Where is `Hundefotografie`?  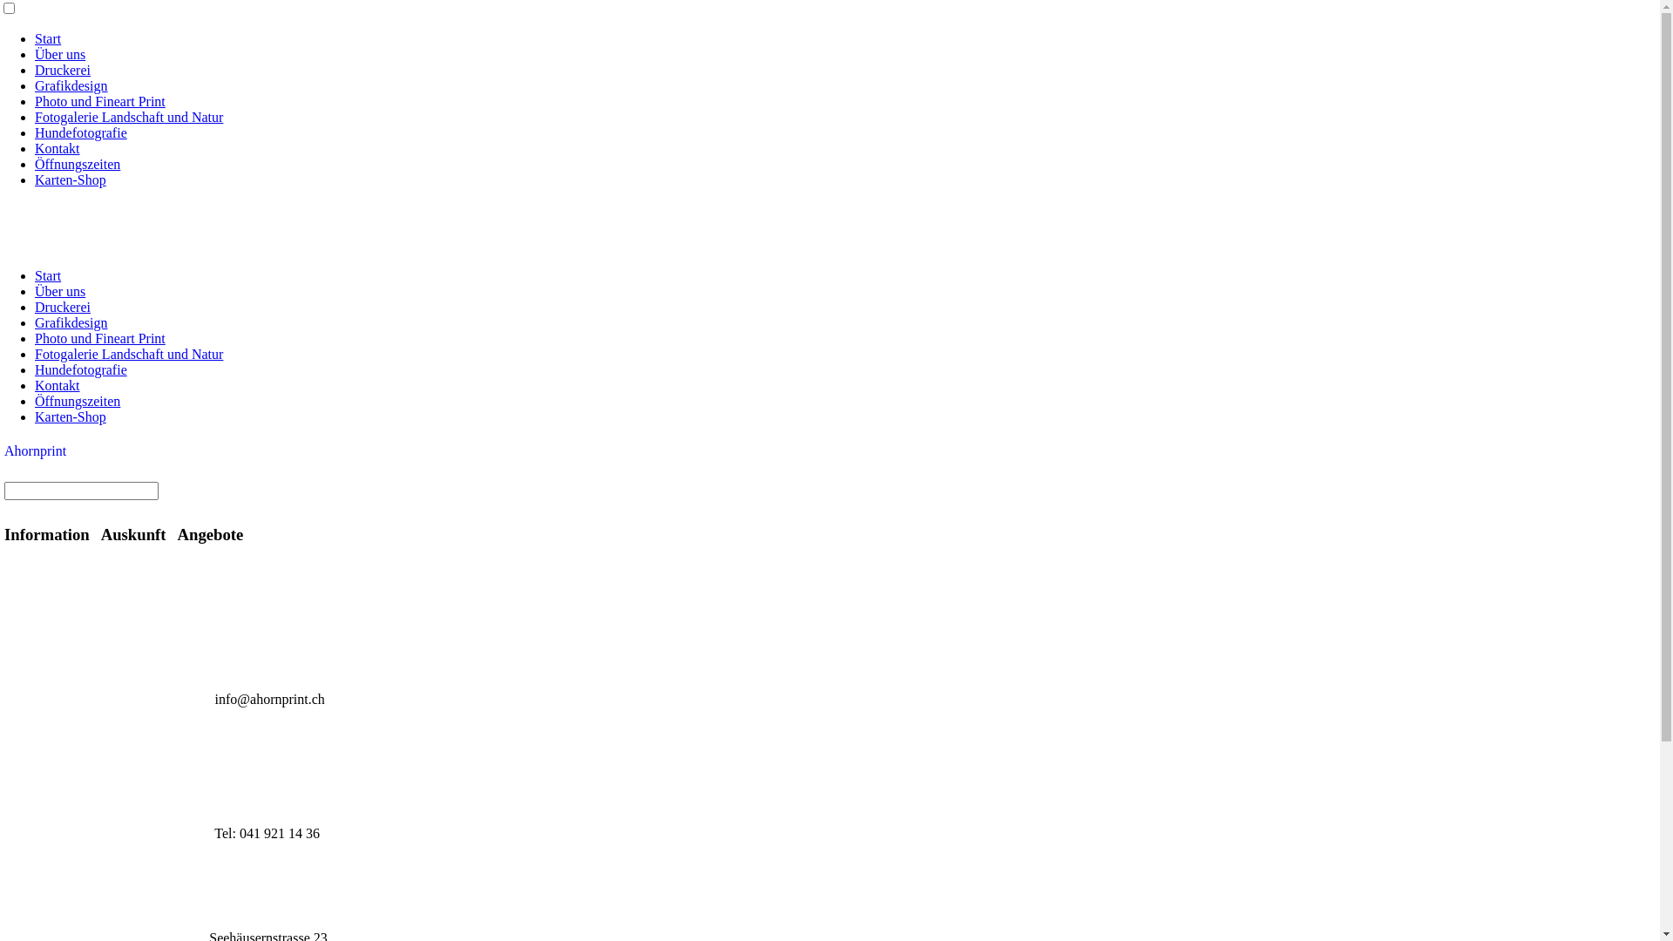
Hundefotografie is located at coordinates (81, 369).